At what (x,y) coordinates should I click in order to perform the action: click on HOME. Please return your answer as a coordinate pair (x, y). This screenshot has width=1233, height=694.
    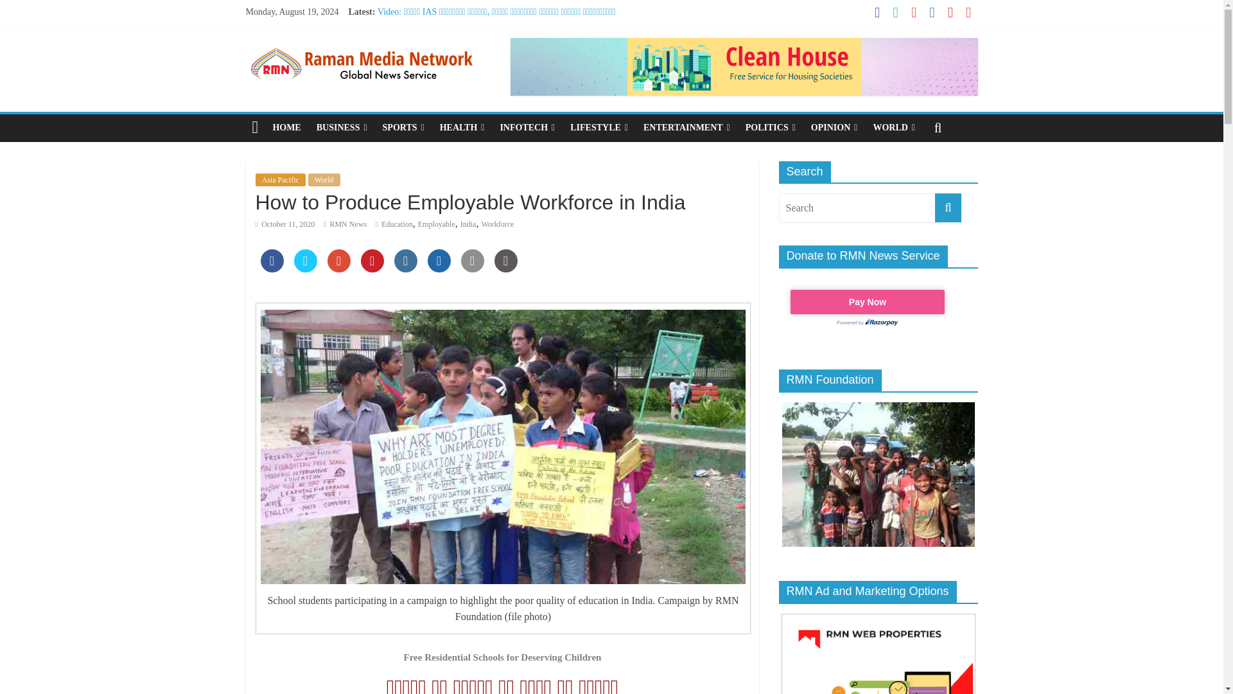
    Looking at the image, I should click on (286, 128).